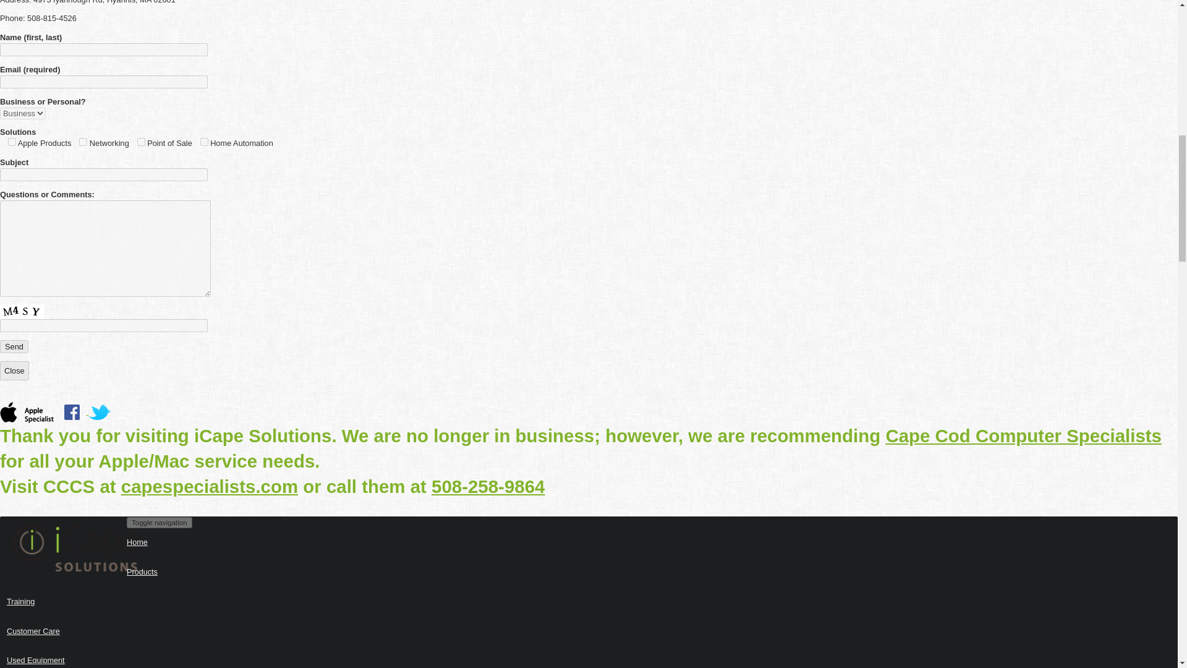  Describe the element at coordinates (204, 142) in the screenshot. I see `Home Automation` at that location.